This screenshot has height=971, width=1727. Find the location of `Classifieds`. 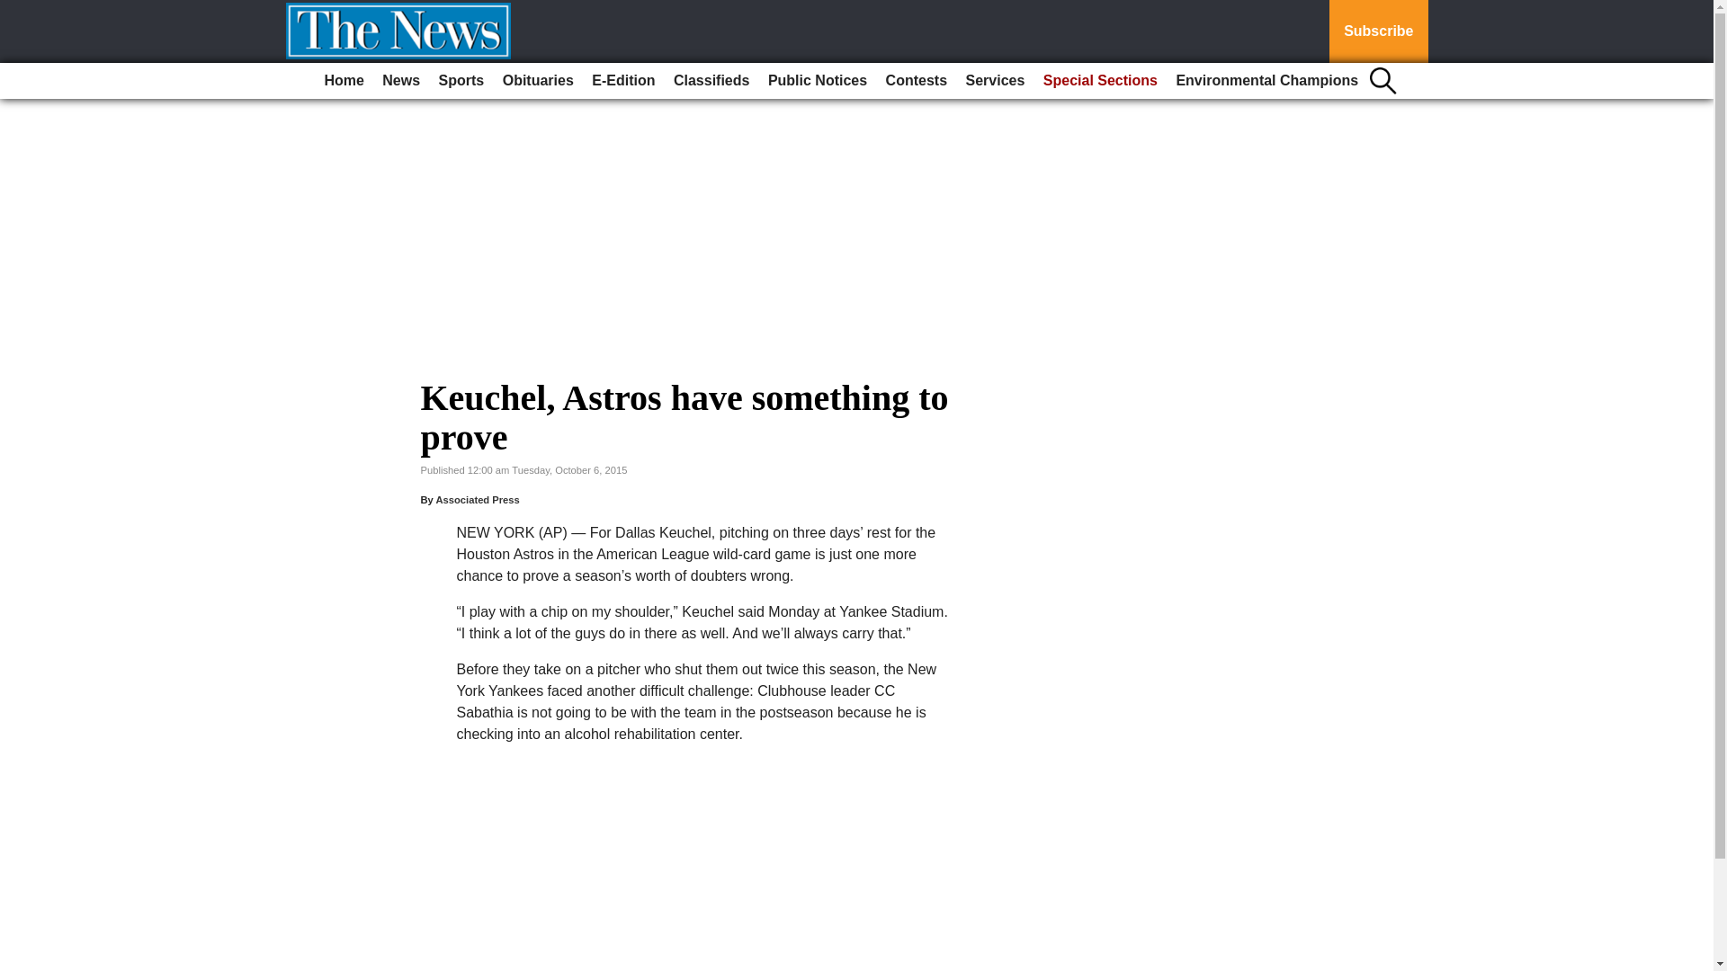

Classifieds is located at coordinates (711, 81).